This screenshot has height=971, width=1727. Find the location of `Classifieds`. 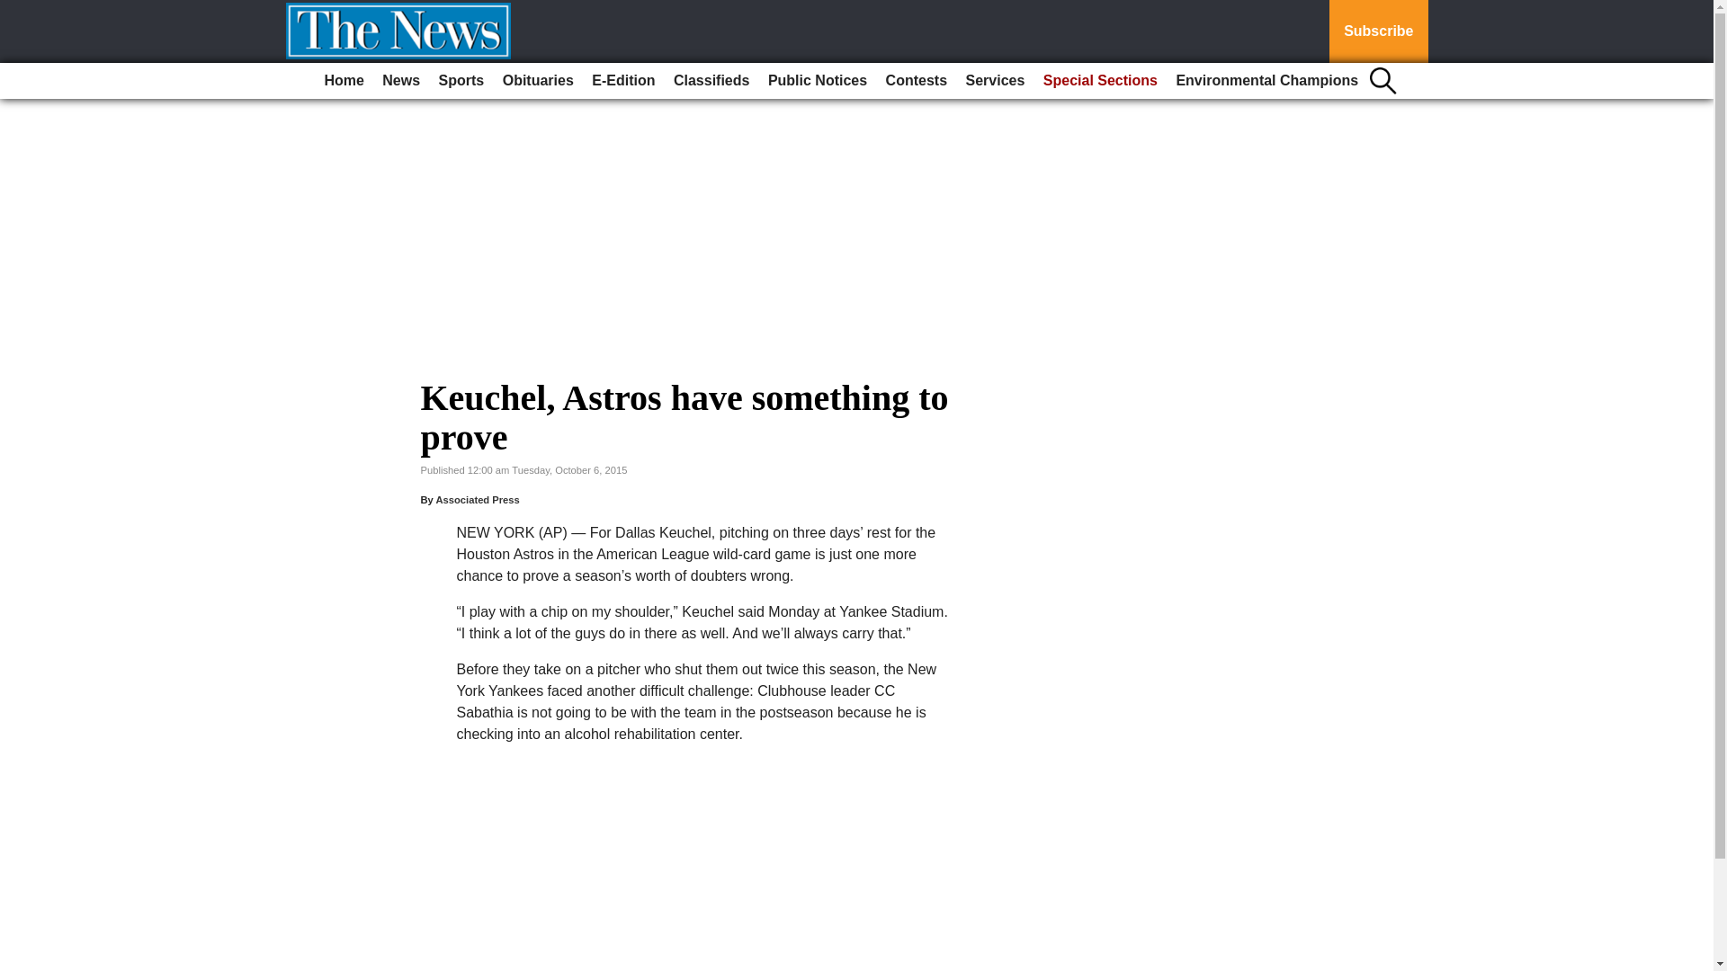

Classifieds is located at coordinates (711, 81).